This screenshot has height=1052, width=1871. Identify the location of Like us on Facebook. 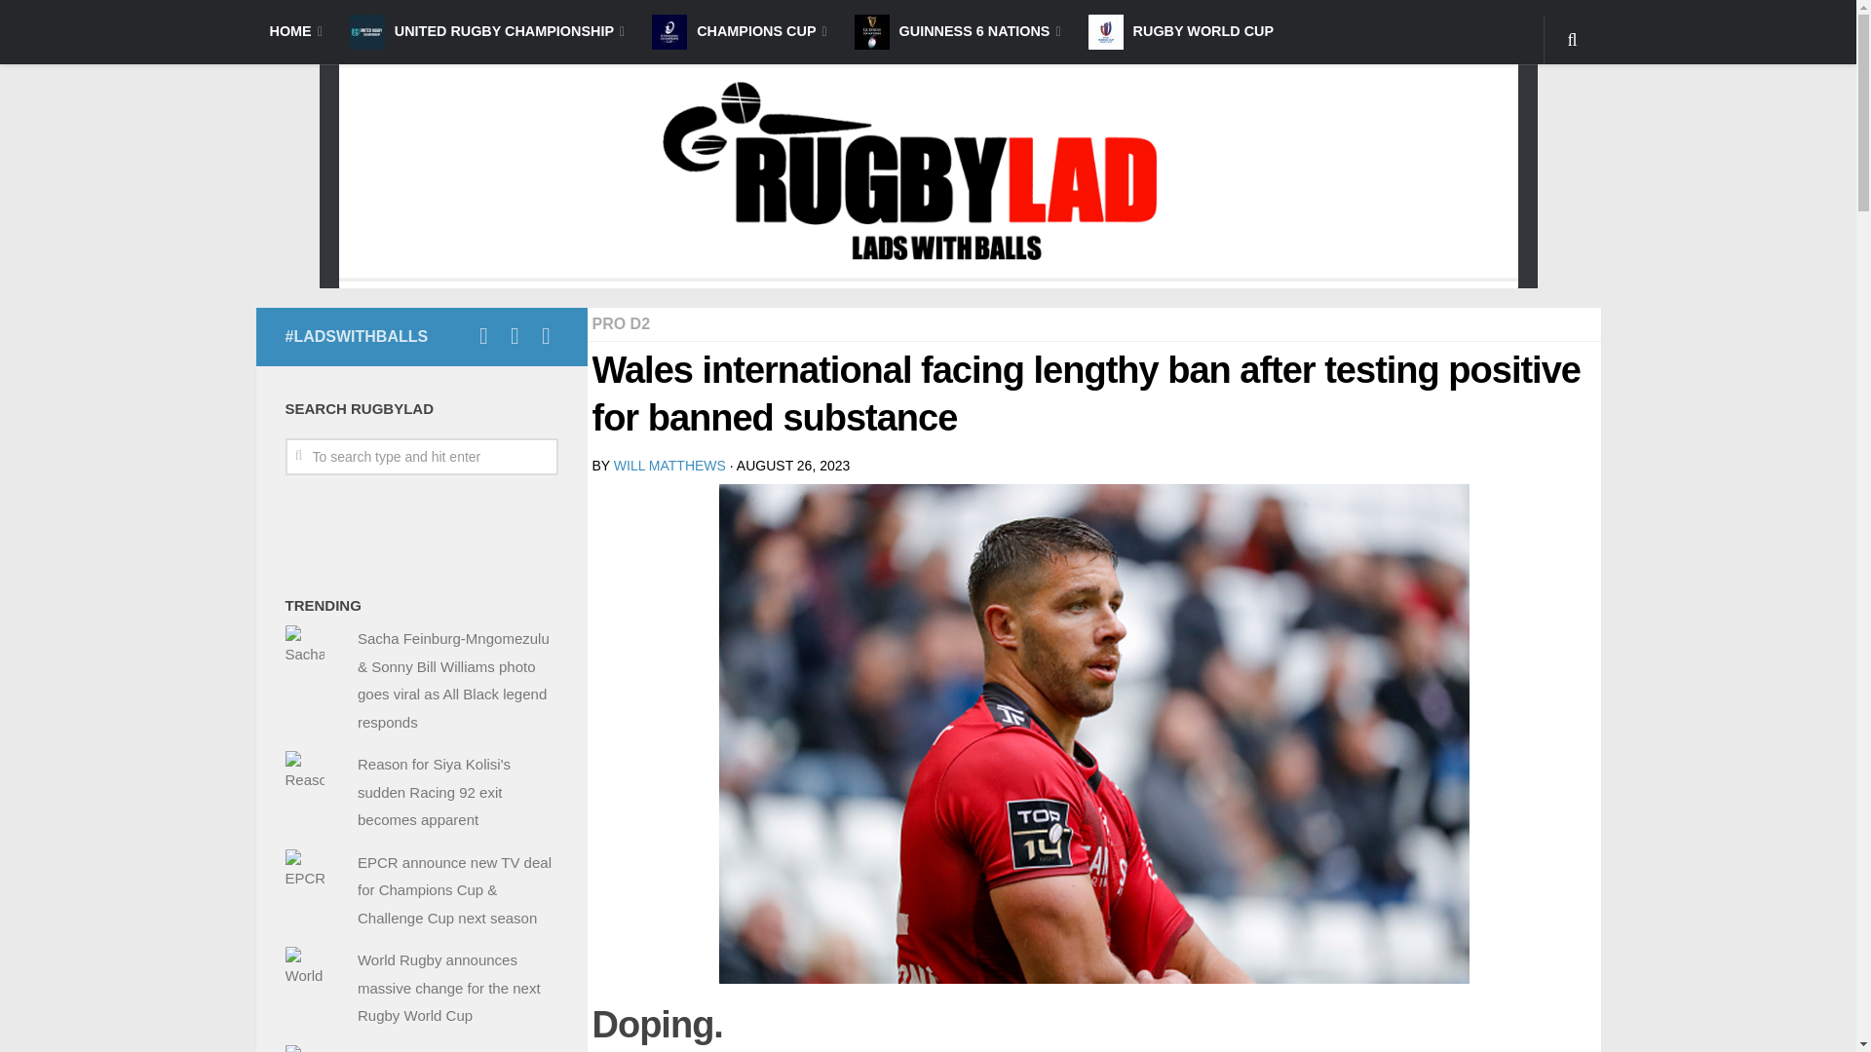
(483, 335).